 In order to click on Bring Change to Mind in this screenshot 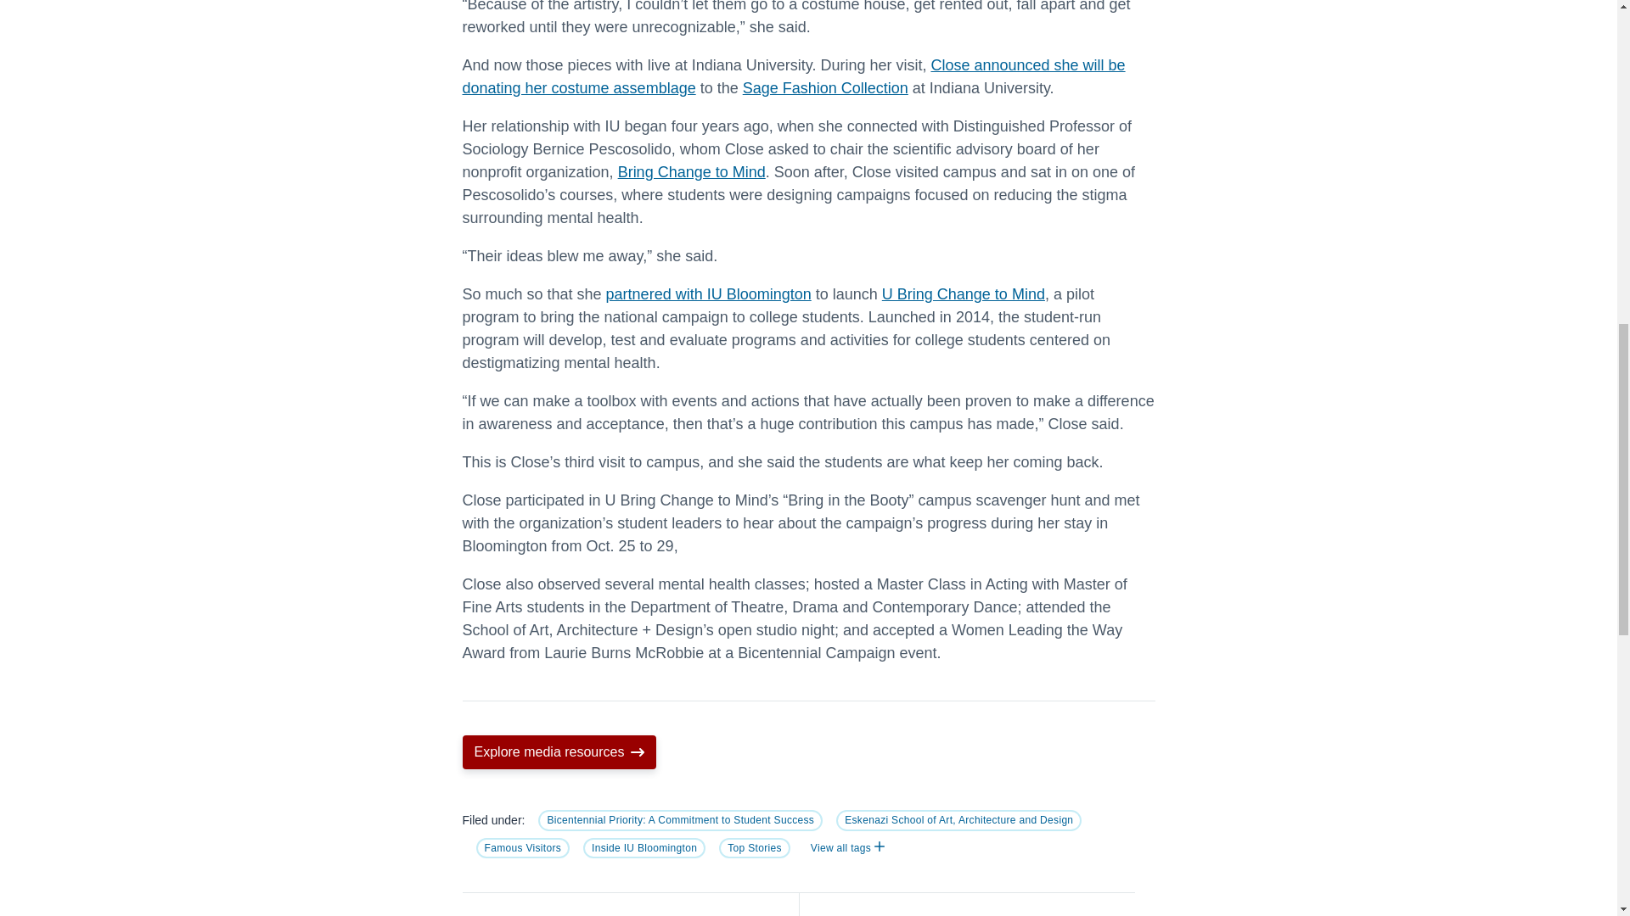, I will do `click(691, 171)`.